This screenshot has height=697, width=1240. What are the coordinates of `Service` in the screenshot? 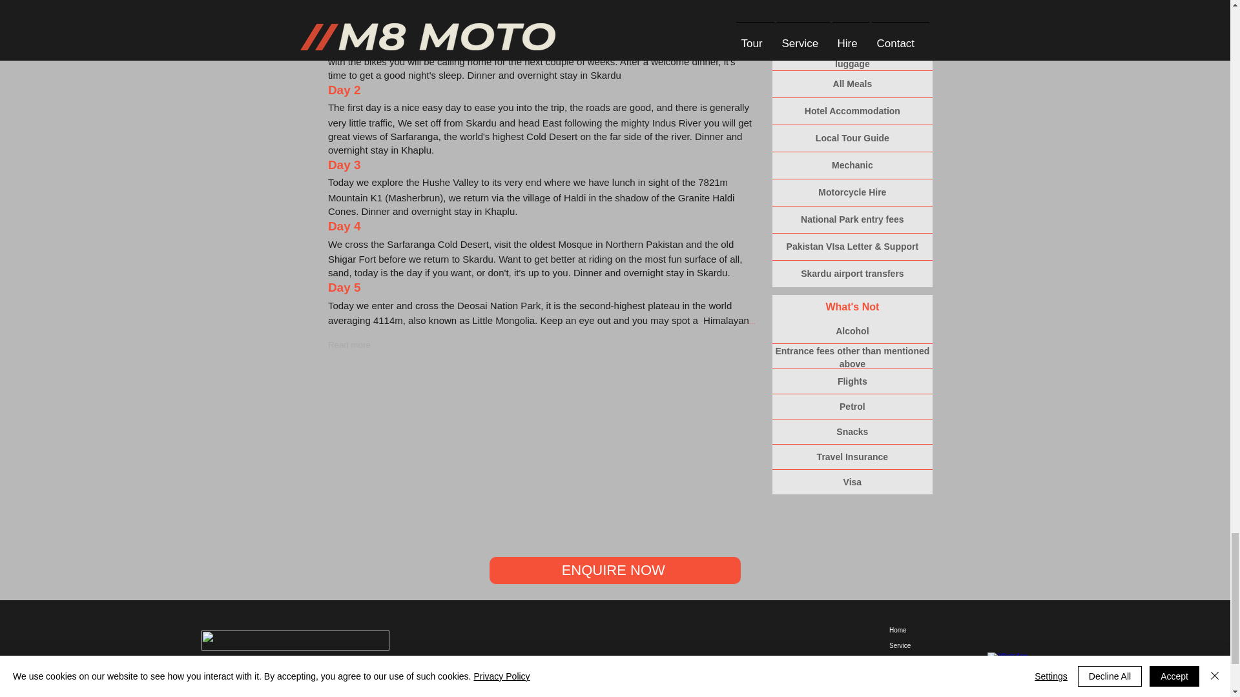 It's located at (909, 646).